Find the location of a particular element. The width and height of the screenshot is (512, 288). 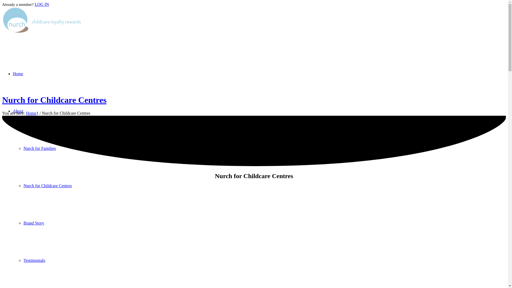

Nurch for Childcare Centres is located at coordinates (54, 100).